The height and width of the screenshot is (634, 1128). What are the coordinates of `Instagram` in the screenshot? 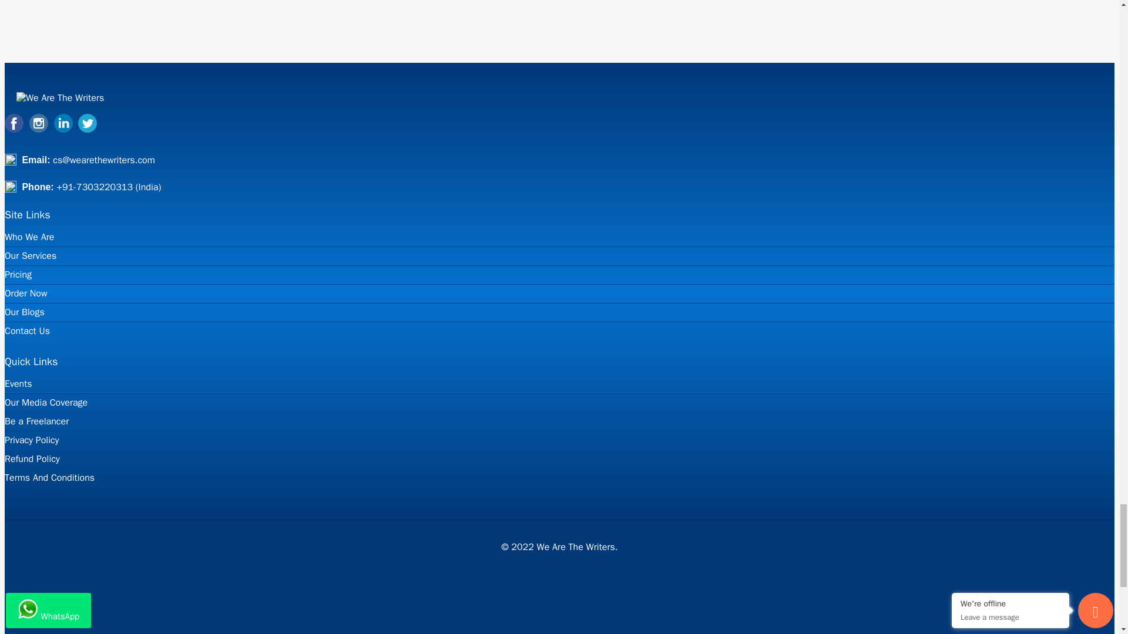 It's located at (39, 129).